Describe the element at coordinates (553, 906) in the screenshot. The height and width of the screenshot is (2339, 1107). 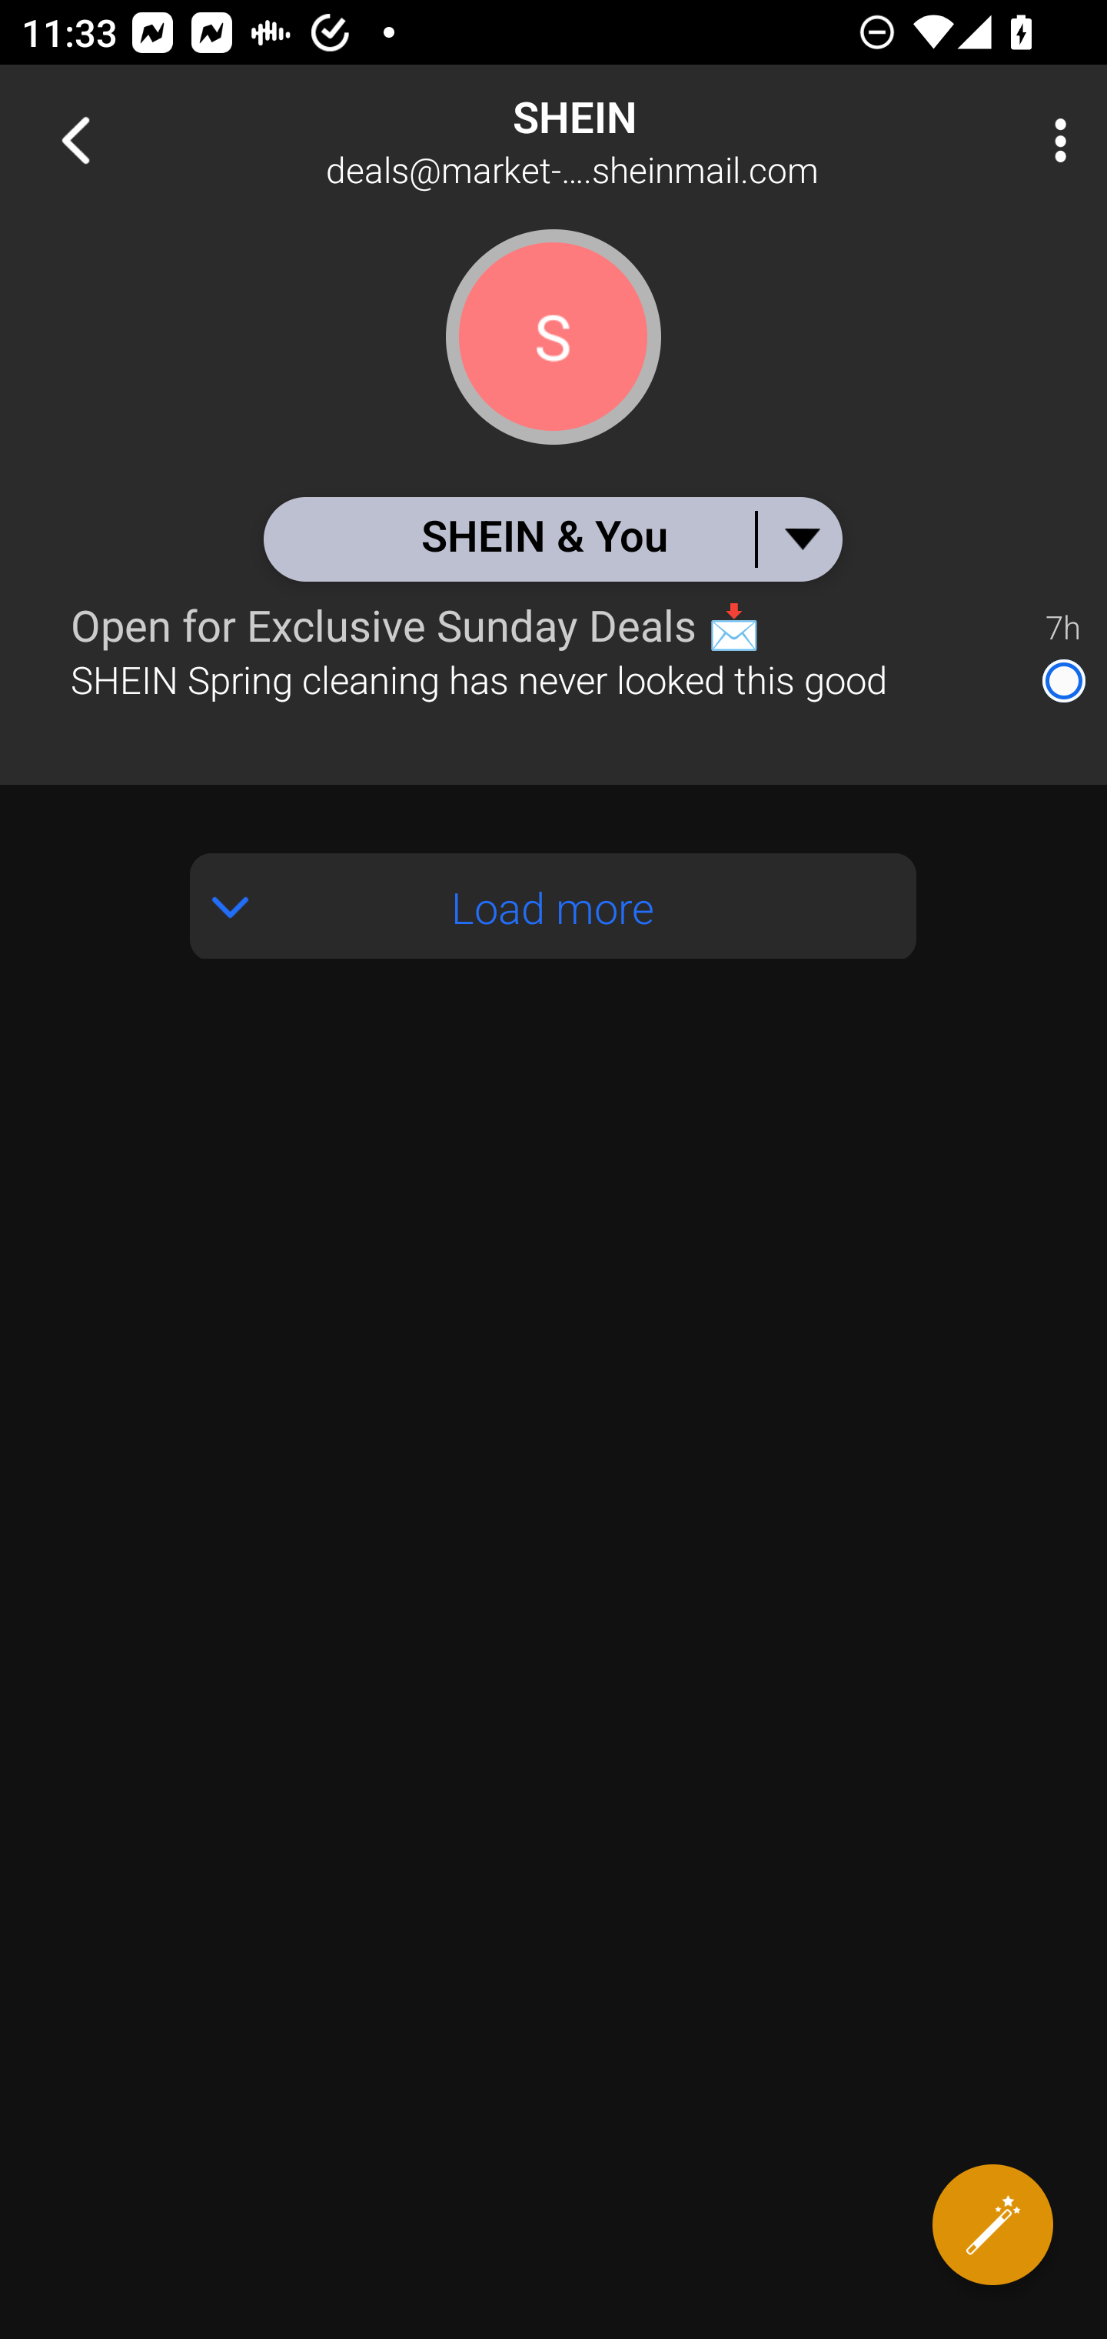
I see `Load more` at that location.